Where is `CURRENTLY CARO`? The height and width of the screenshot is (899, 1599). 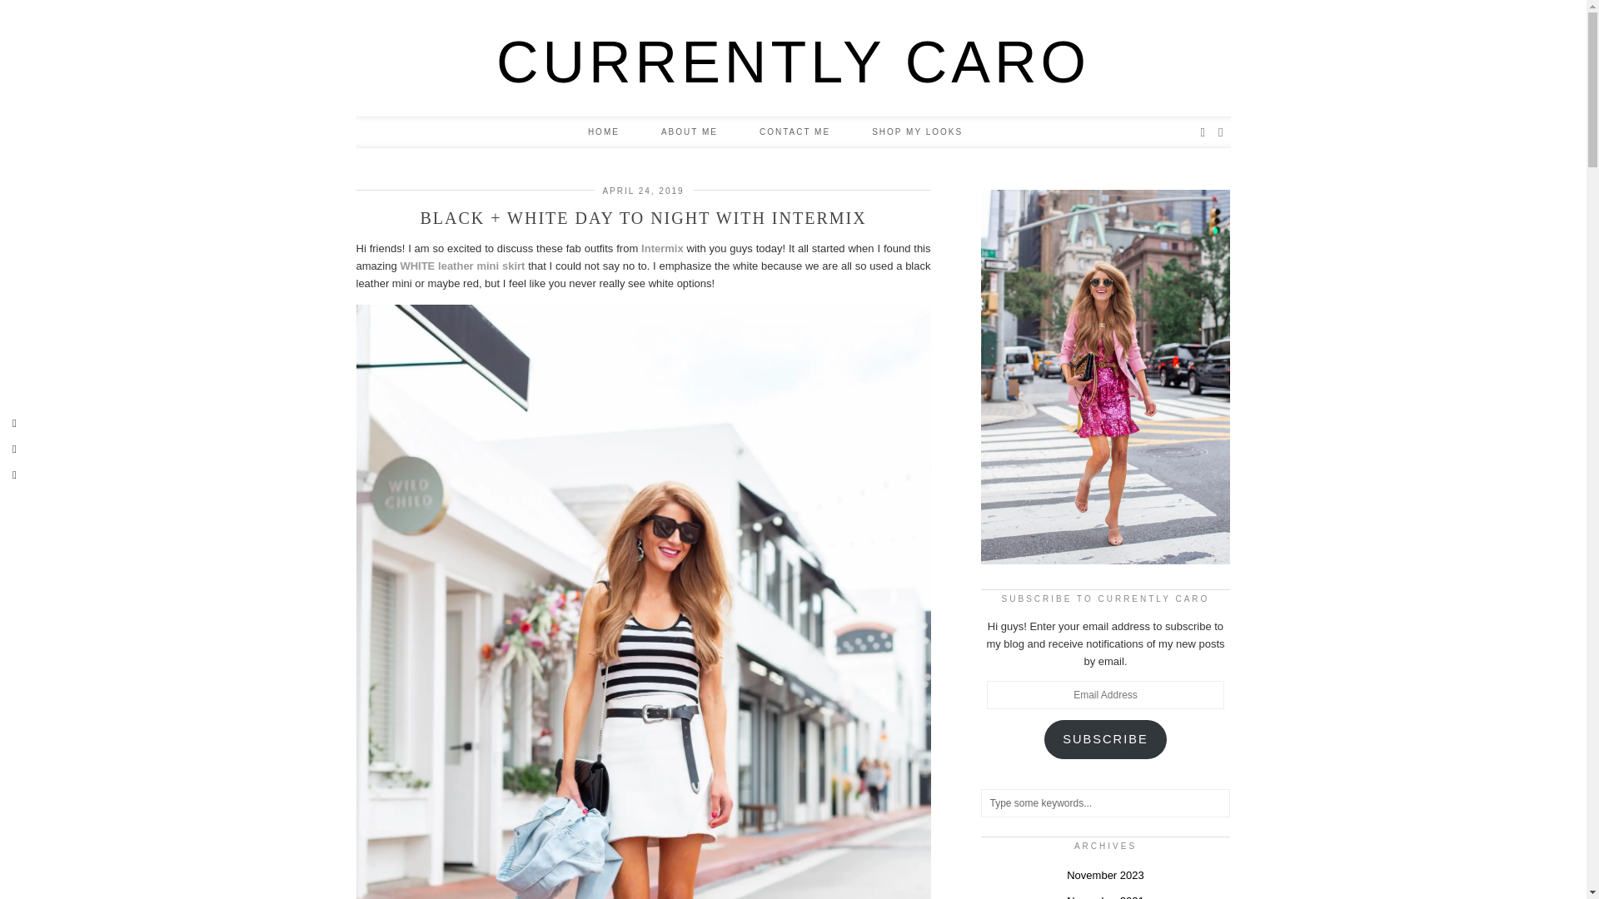 CURRENTLY CARO is located at coordinates (793, 62).